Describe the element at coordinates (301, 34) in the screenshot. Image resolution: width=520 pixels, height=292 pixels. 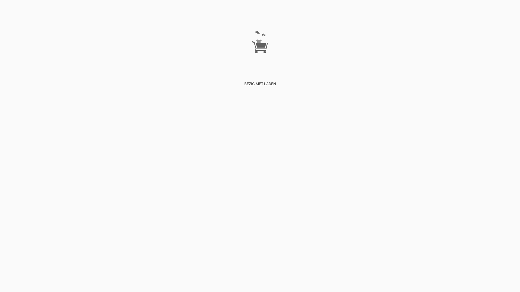
I see `Over` at that location.